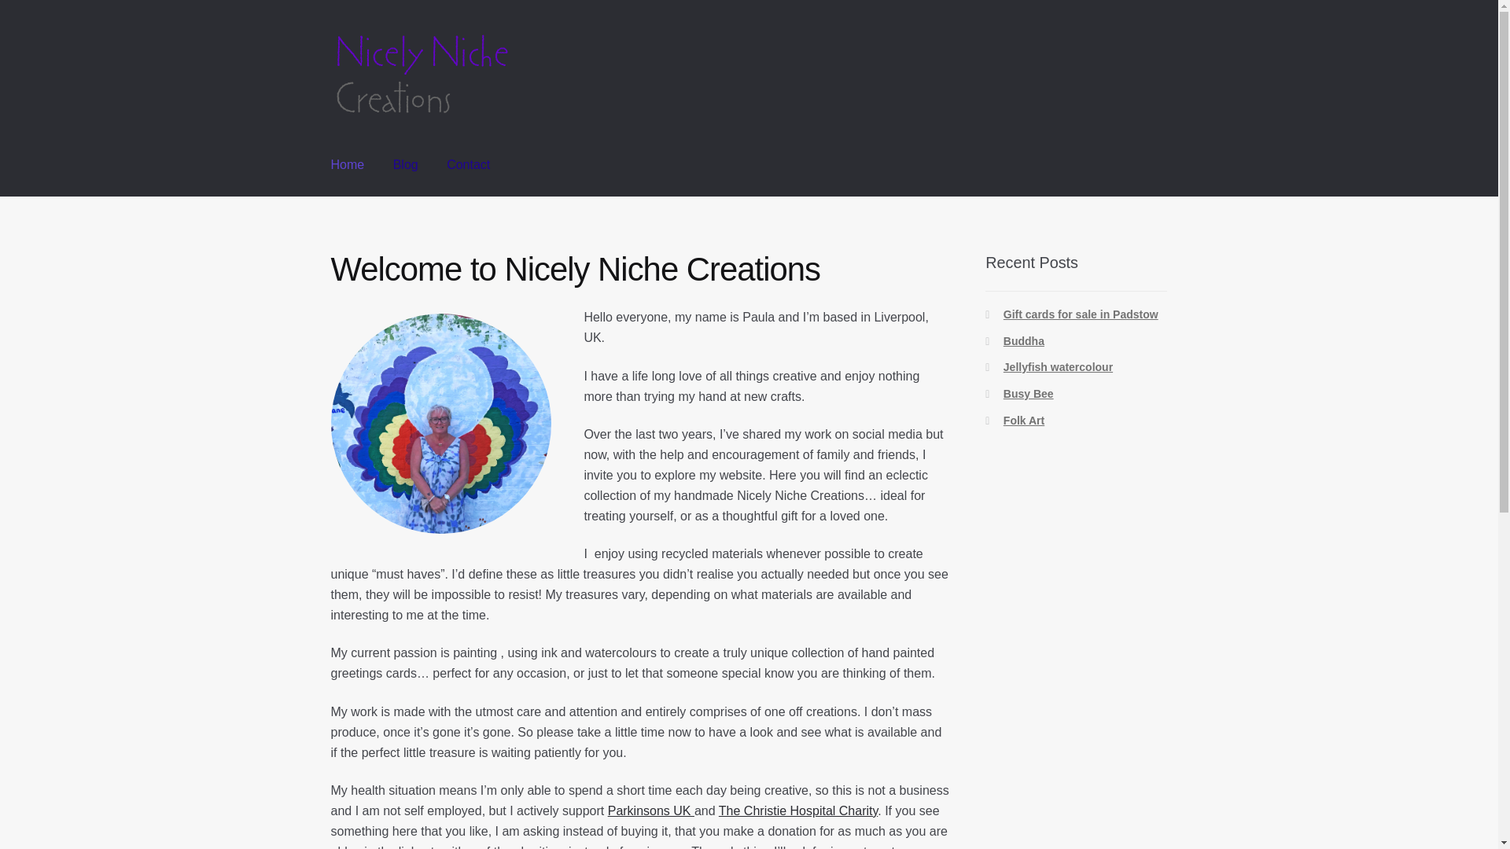 The image size is (1510, 849). What do you see at coordinates (1081, 314) in the screenshot?
I see `Gift cards for sale in Padstow` at bounding box center [1081, 314].